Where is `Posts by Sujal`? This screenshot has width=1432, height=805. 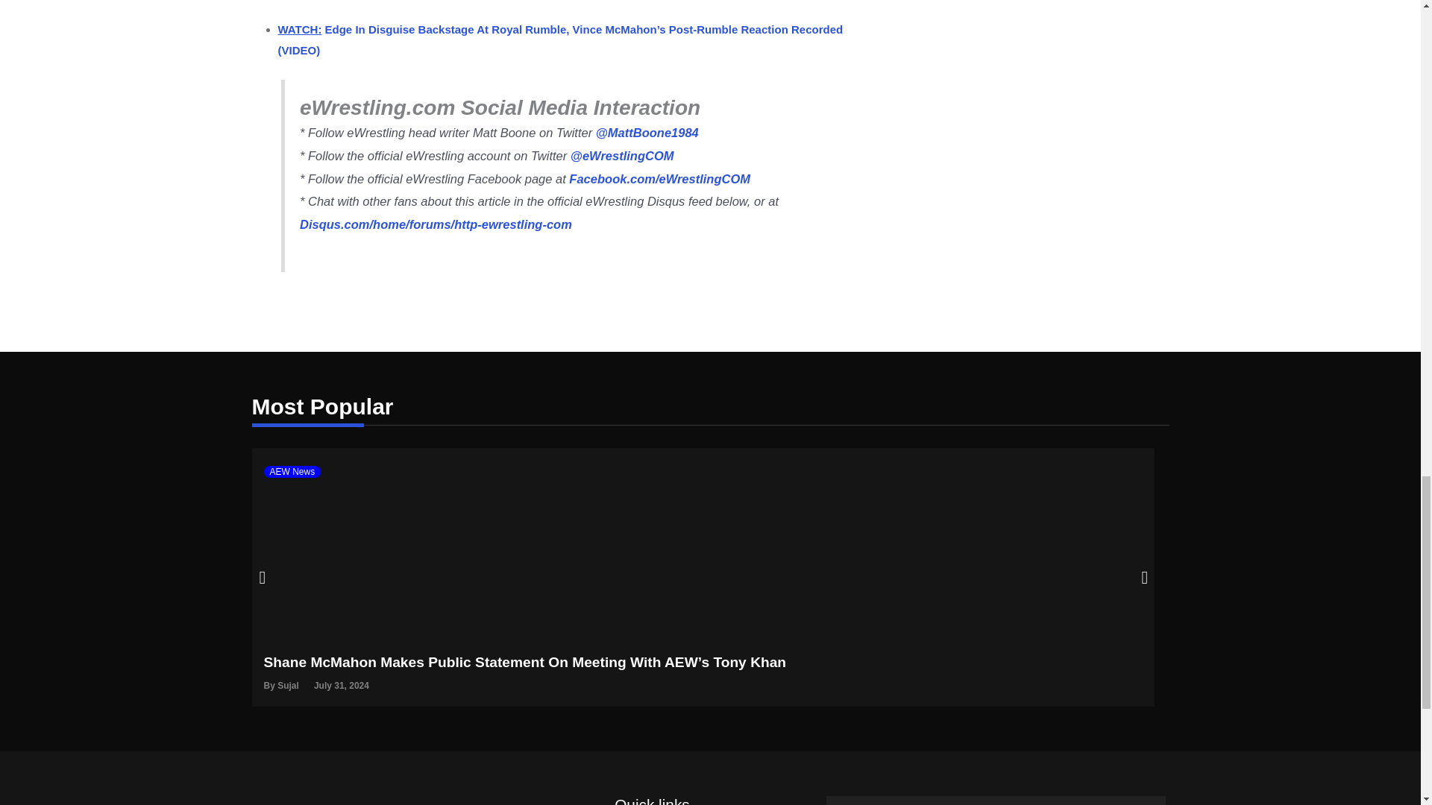
Posts by Sujal is located at coordinates (288, 684).